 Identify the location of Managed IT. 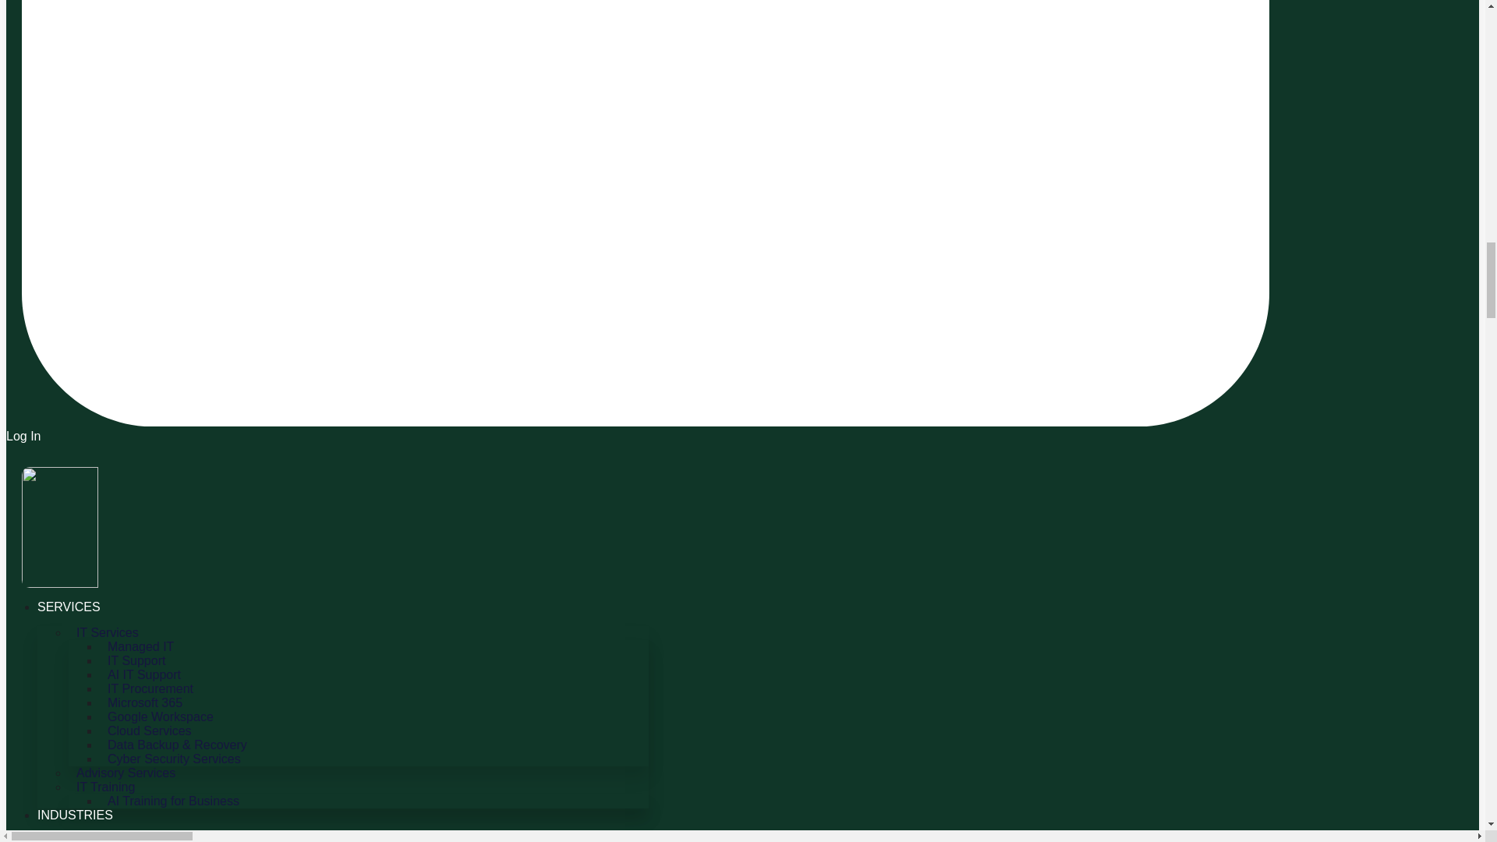
(140, 646).